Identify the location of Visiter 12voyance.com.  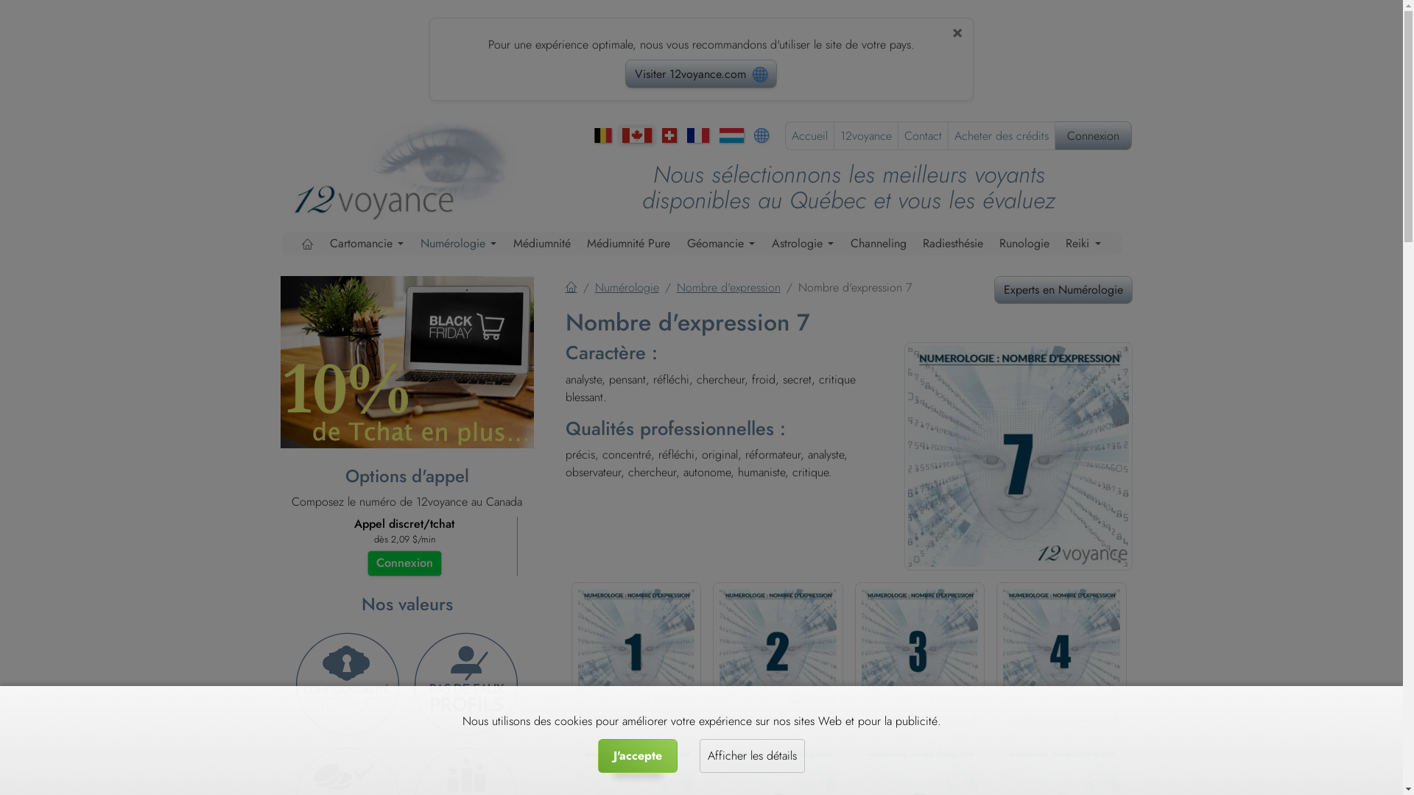
(701, 74).